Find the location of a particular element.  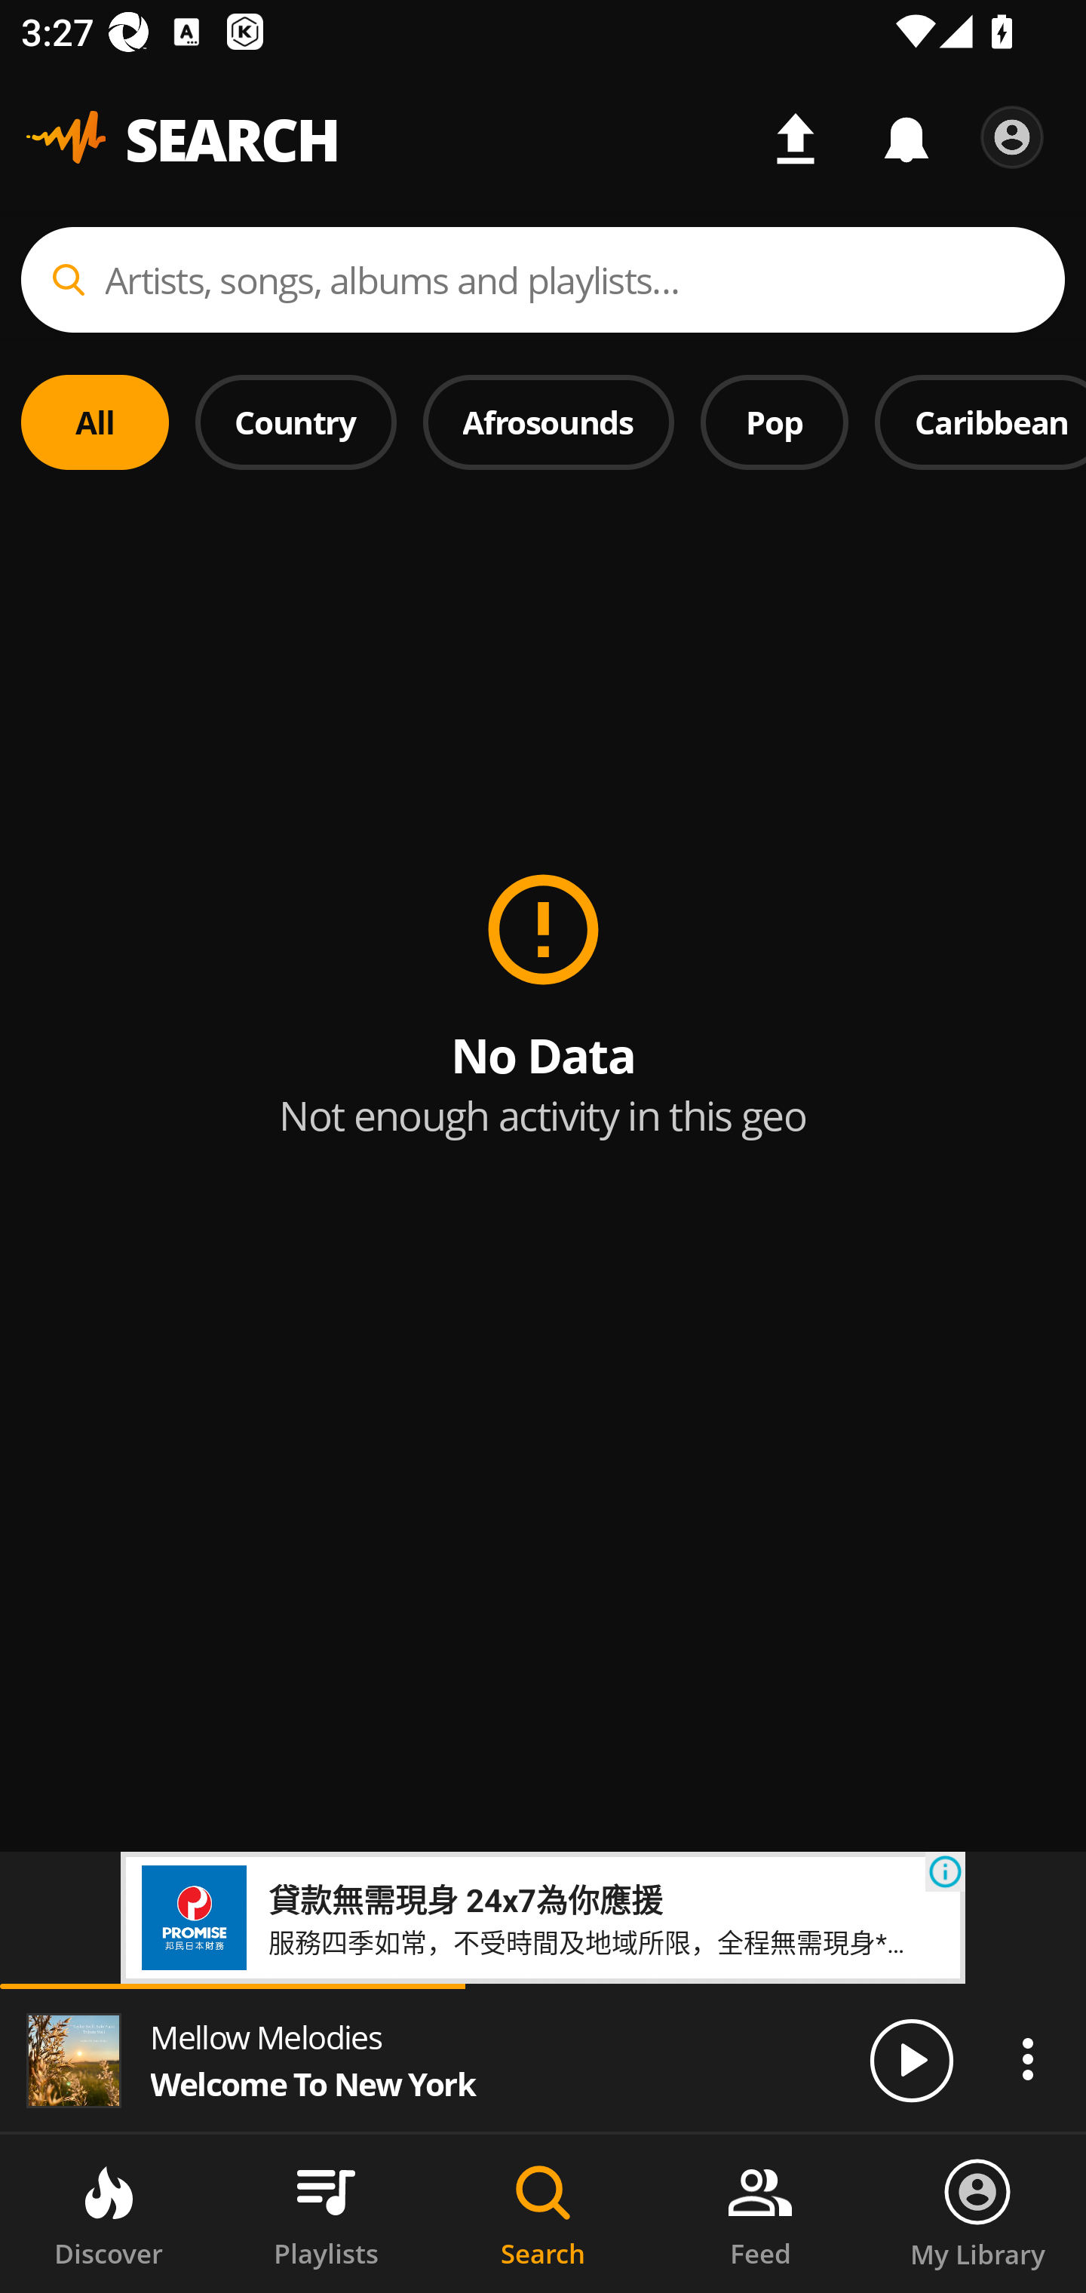

Ad Choices Icon is located at coordinates (945, 1872).